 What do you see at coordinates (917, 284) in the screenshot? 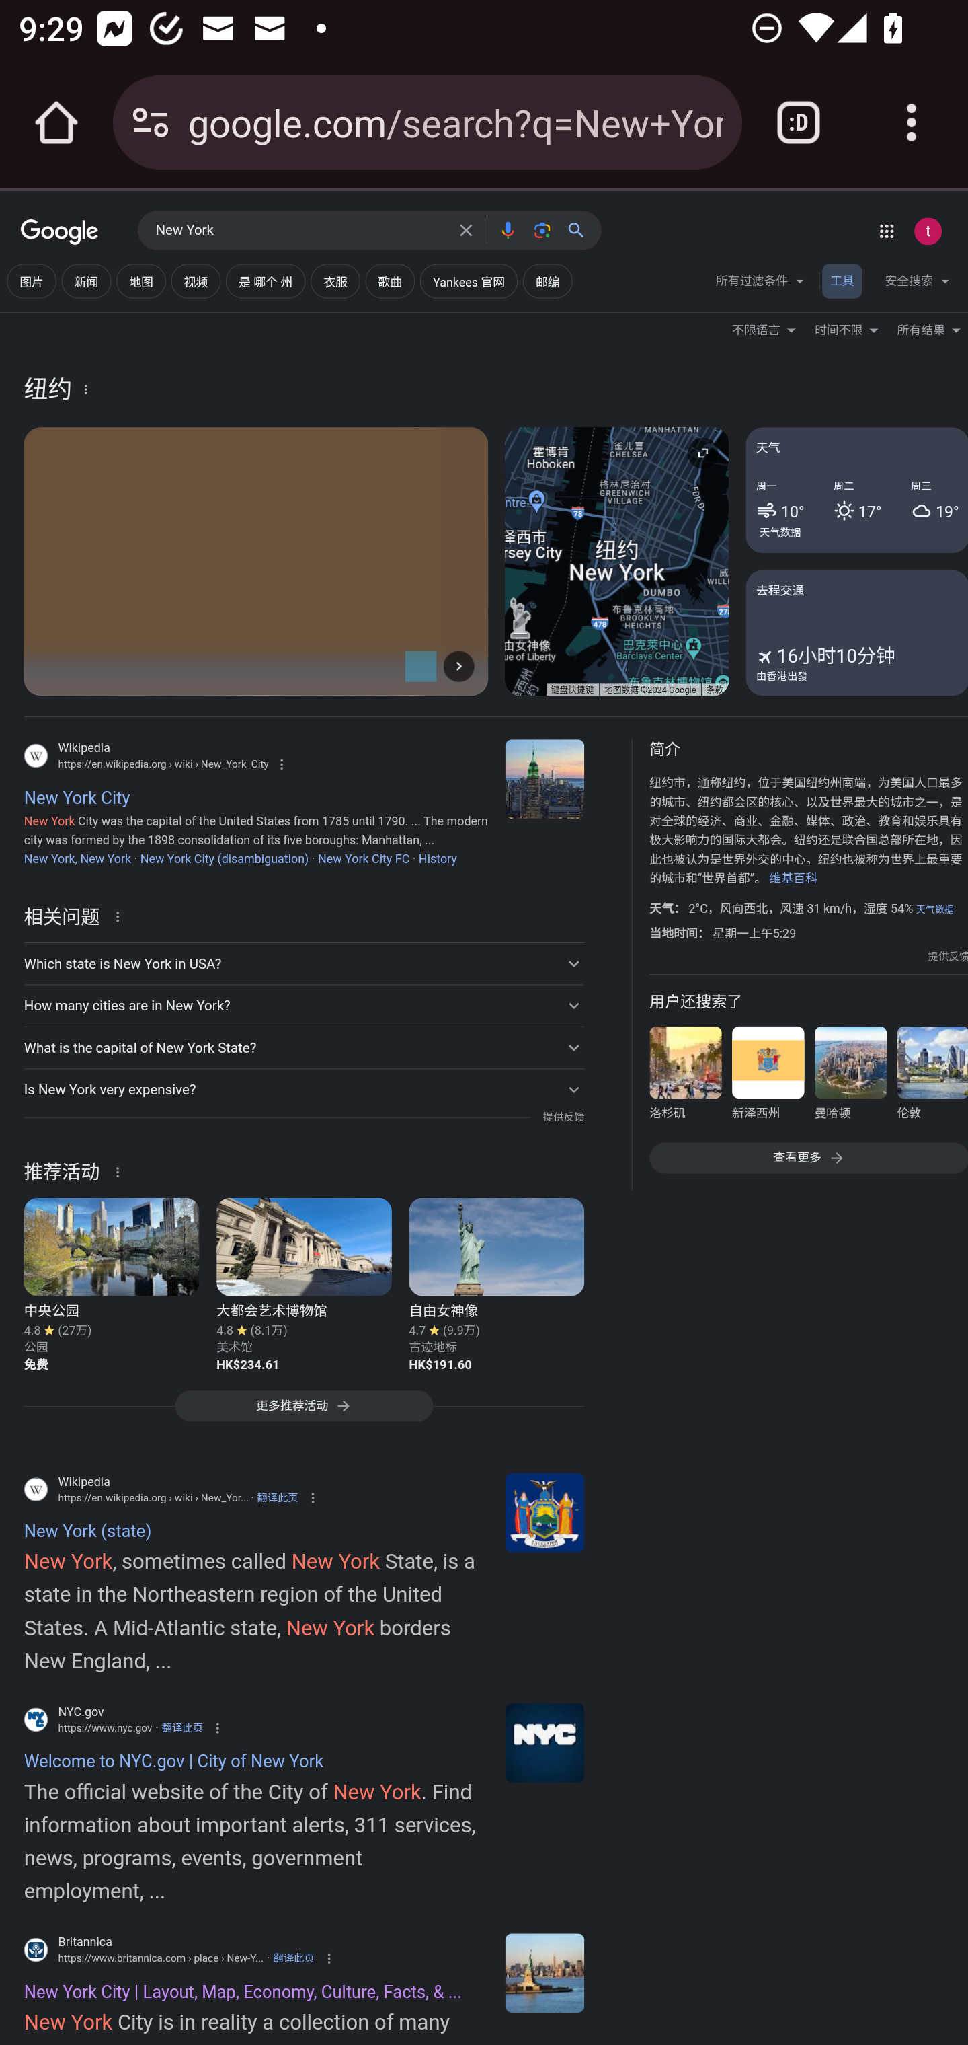
I see `安全搜索` at bounding box center [917, 284].